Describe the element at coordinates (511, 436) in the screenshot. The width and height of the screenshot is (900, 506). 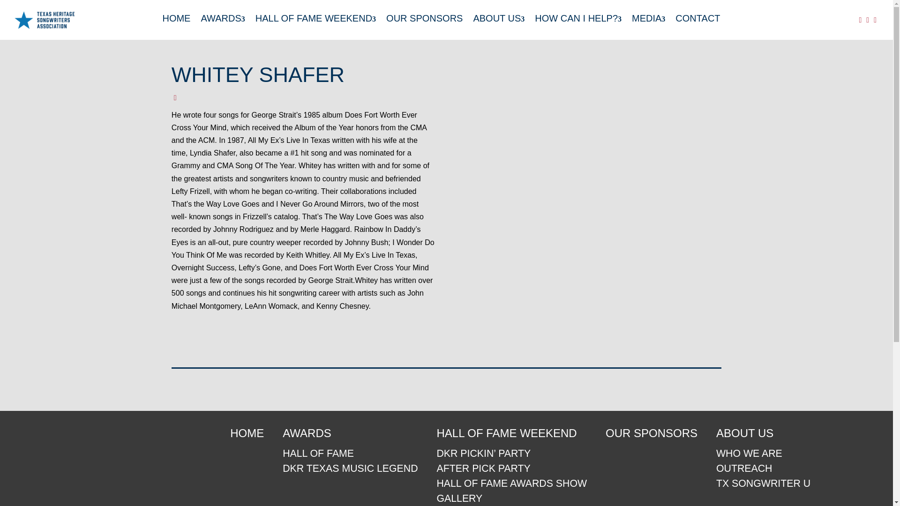
I see `HALL OF FAME WEEKEND` at that location.